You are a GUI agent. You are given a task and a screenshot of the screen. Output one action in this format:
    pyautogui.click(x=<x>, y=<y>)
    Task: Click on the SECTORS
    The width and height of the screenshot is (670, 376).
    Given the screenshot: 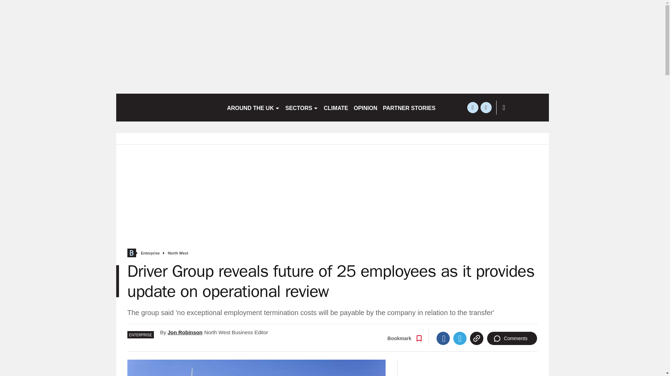 What is the action you would take?
    pyautogui.click(x=301, y=107)
    